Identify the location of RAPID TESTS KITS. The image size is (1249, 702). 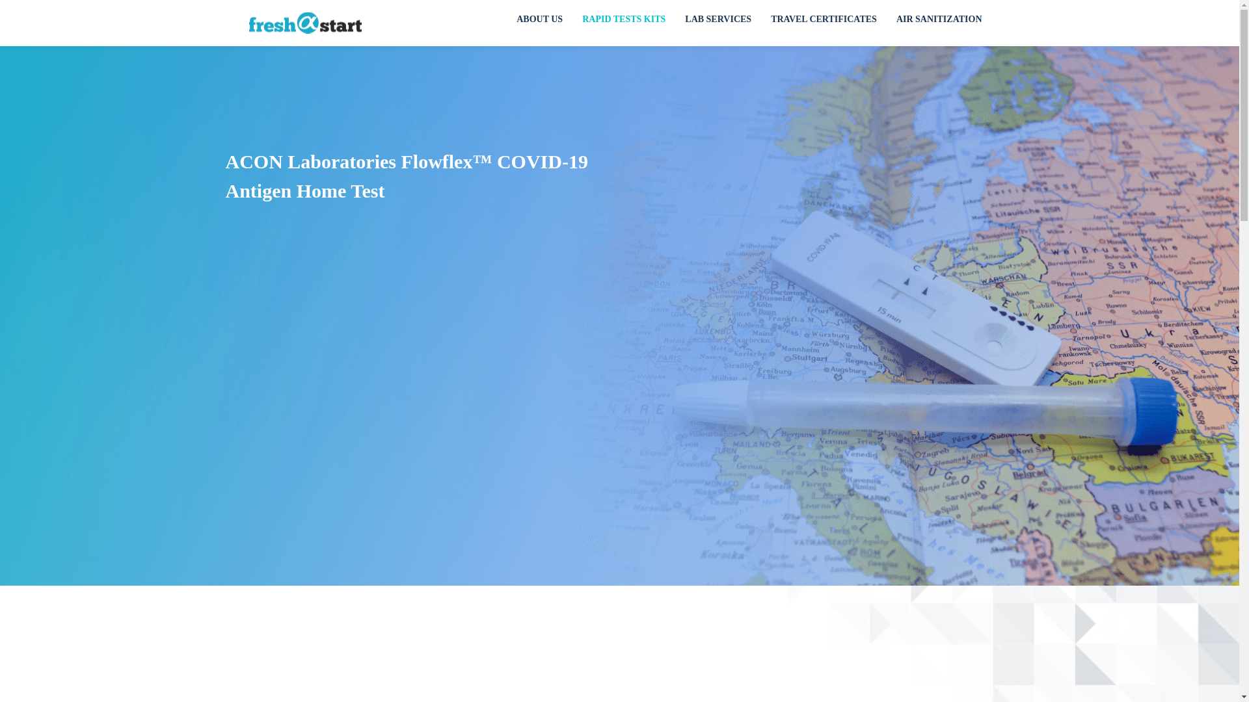
(623, 23).